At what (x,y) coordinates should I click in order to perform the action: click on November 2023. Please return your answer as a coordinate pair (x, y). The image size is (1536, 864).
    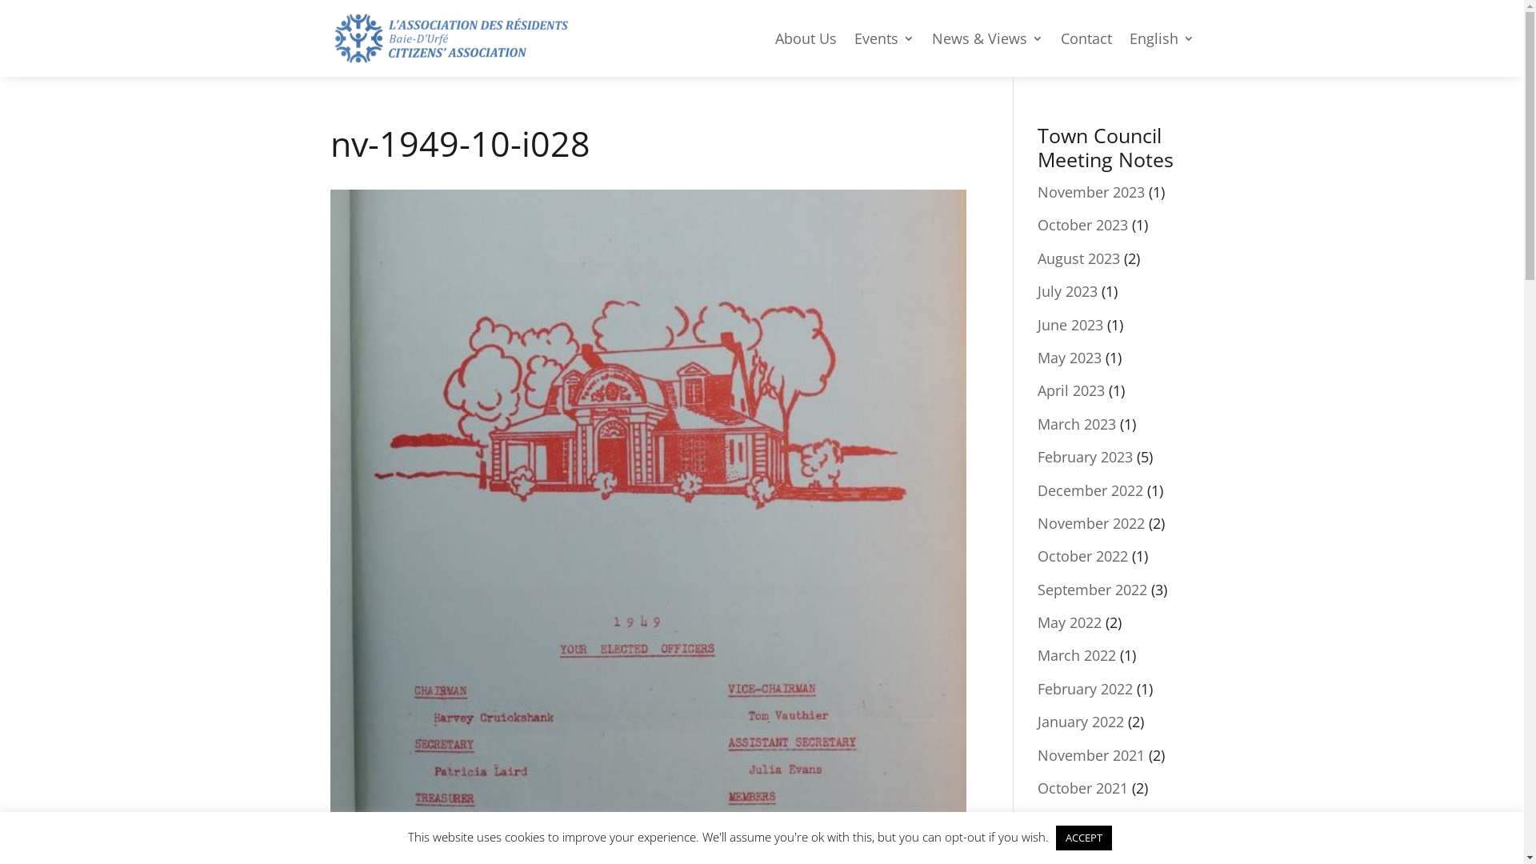
    Looking at the image, I should click on (1091, 192).